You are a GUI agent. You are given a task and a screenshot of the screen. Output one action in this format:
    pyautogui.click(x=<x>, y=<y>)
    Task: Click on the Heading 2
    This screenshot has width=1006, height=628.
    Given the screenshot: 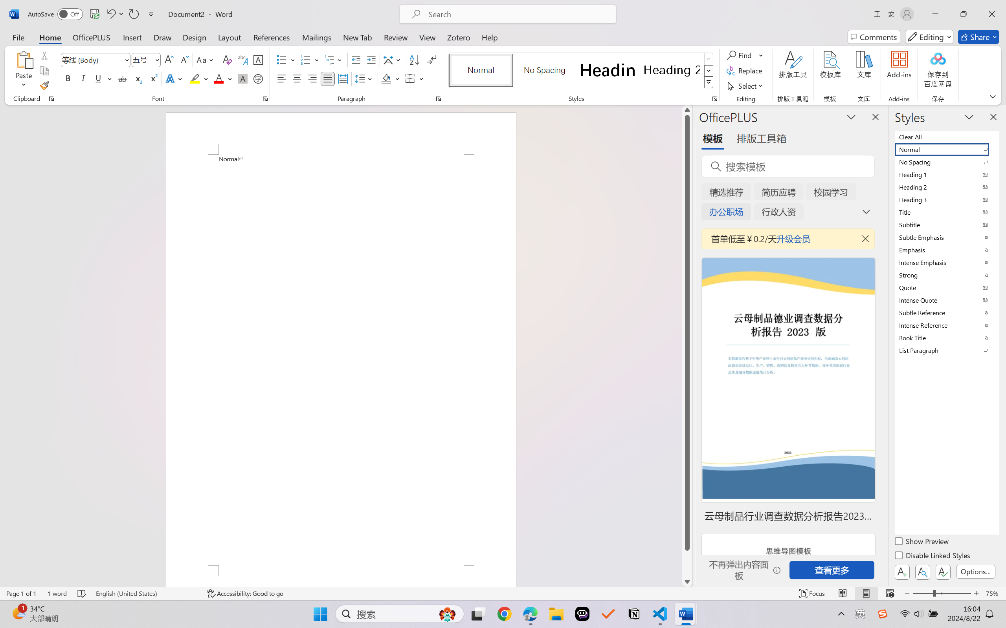 What is the action you would take?
    pyautogui.click(x=672, y=70)
    